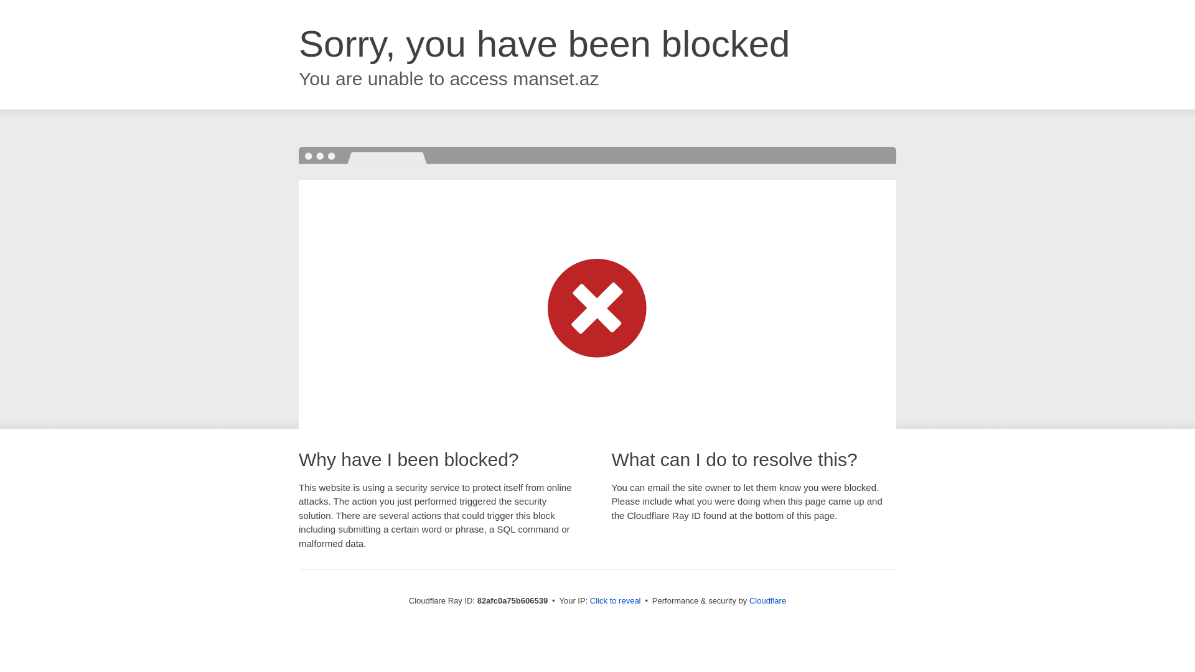 The height and width of the screenshot is (672, 1195). Describe the element at coordinates (616, 601) in the screenshot. I see `Click to reveal` at that location.